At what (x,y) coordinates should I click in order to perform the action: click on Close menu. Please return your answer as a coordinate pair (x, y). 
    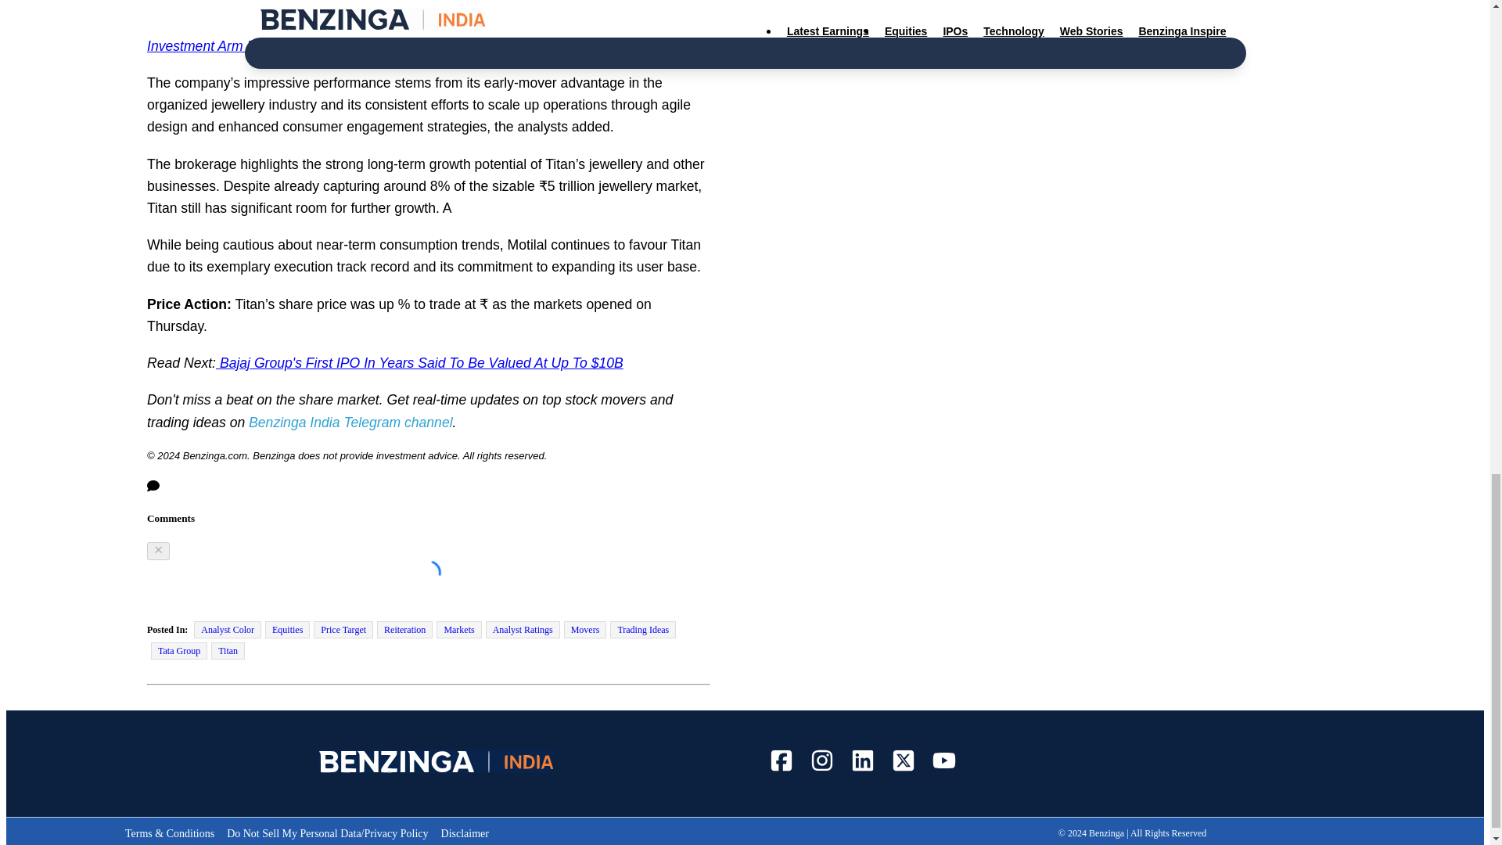
    Looking at the image, I should click on (158, 551).